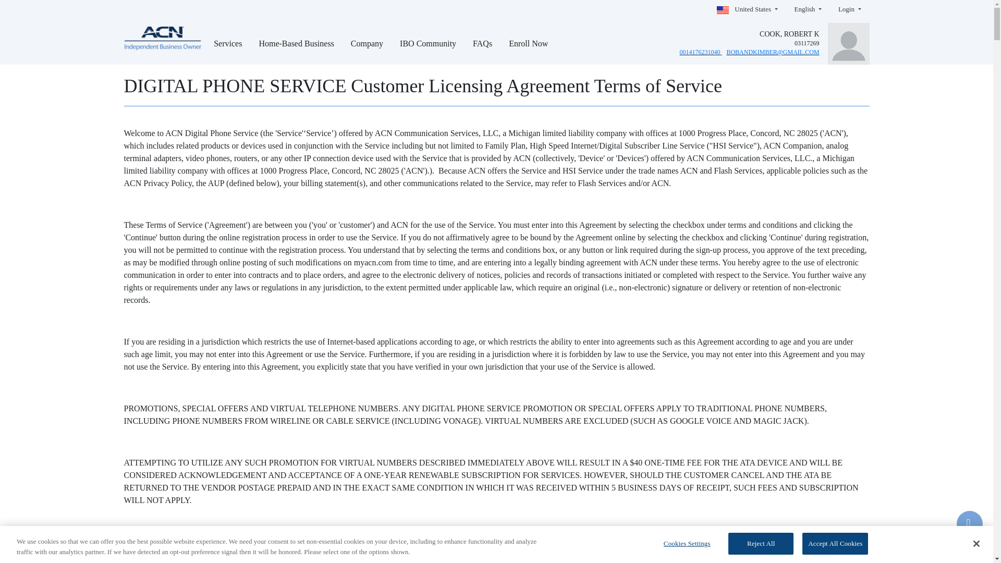 The width and height of the screenshot is (1001, 563). I want to click on Home-Based Business, so click(296, 48).